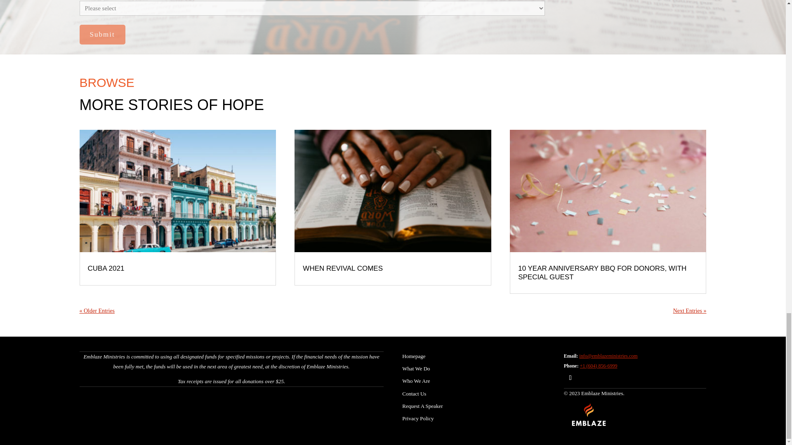 The image size is (792, 445). Describe the element at coordinates (570, 377) in the screenshot. I see `Follow on Facebook` at that location.